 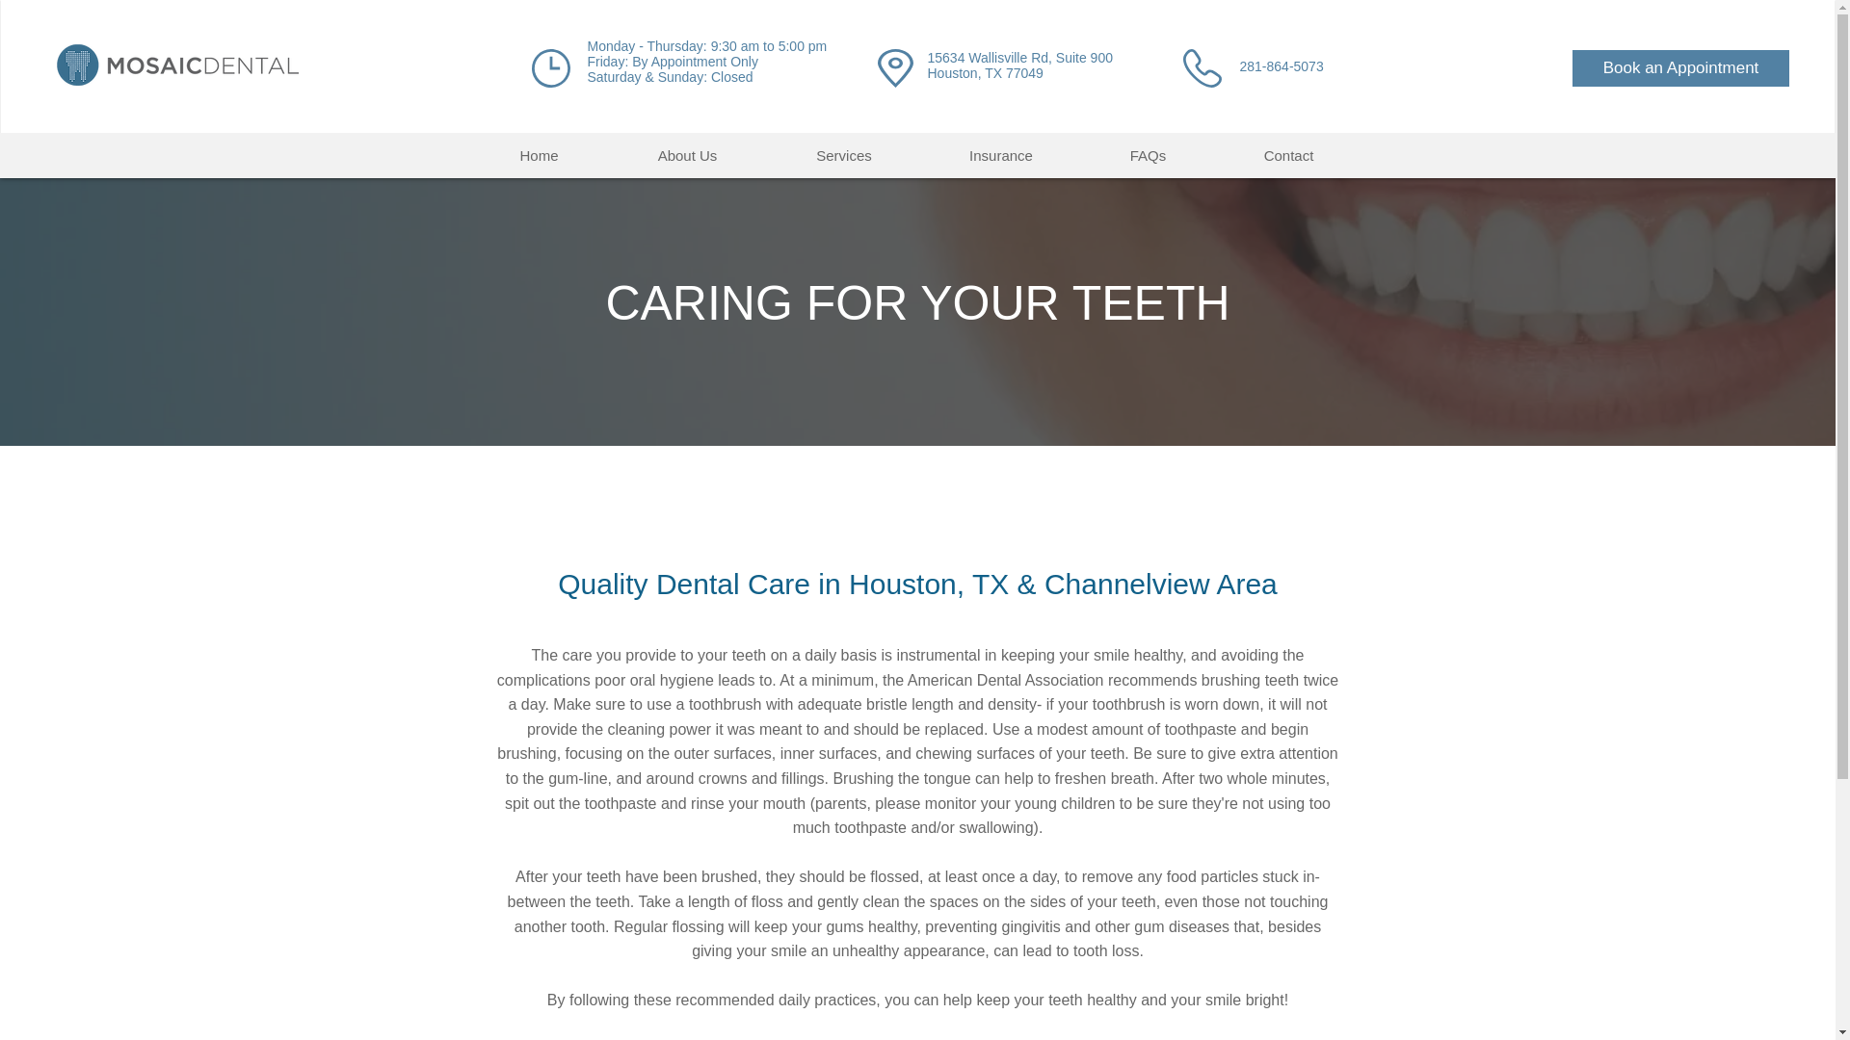 I want to click on About Us, so click(x=686, y=155).